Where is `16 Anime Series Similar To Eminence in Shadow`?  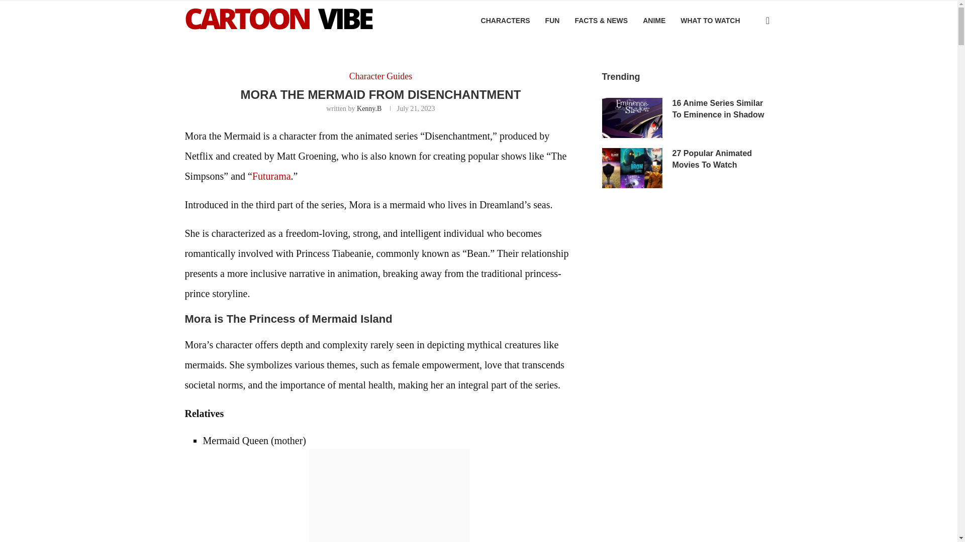
16 Anime Series Similar To Eminence in Shadow is located at coordinates (632, 118).